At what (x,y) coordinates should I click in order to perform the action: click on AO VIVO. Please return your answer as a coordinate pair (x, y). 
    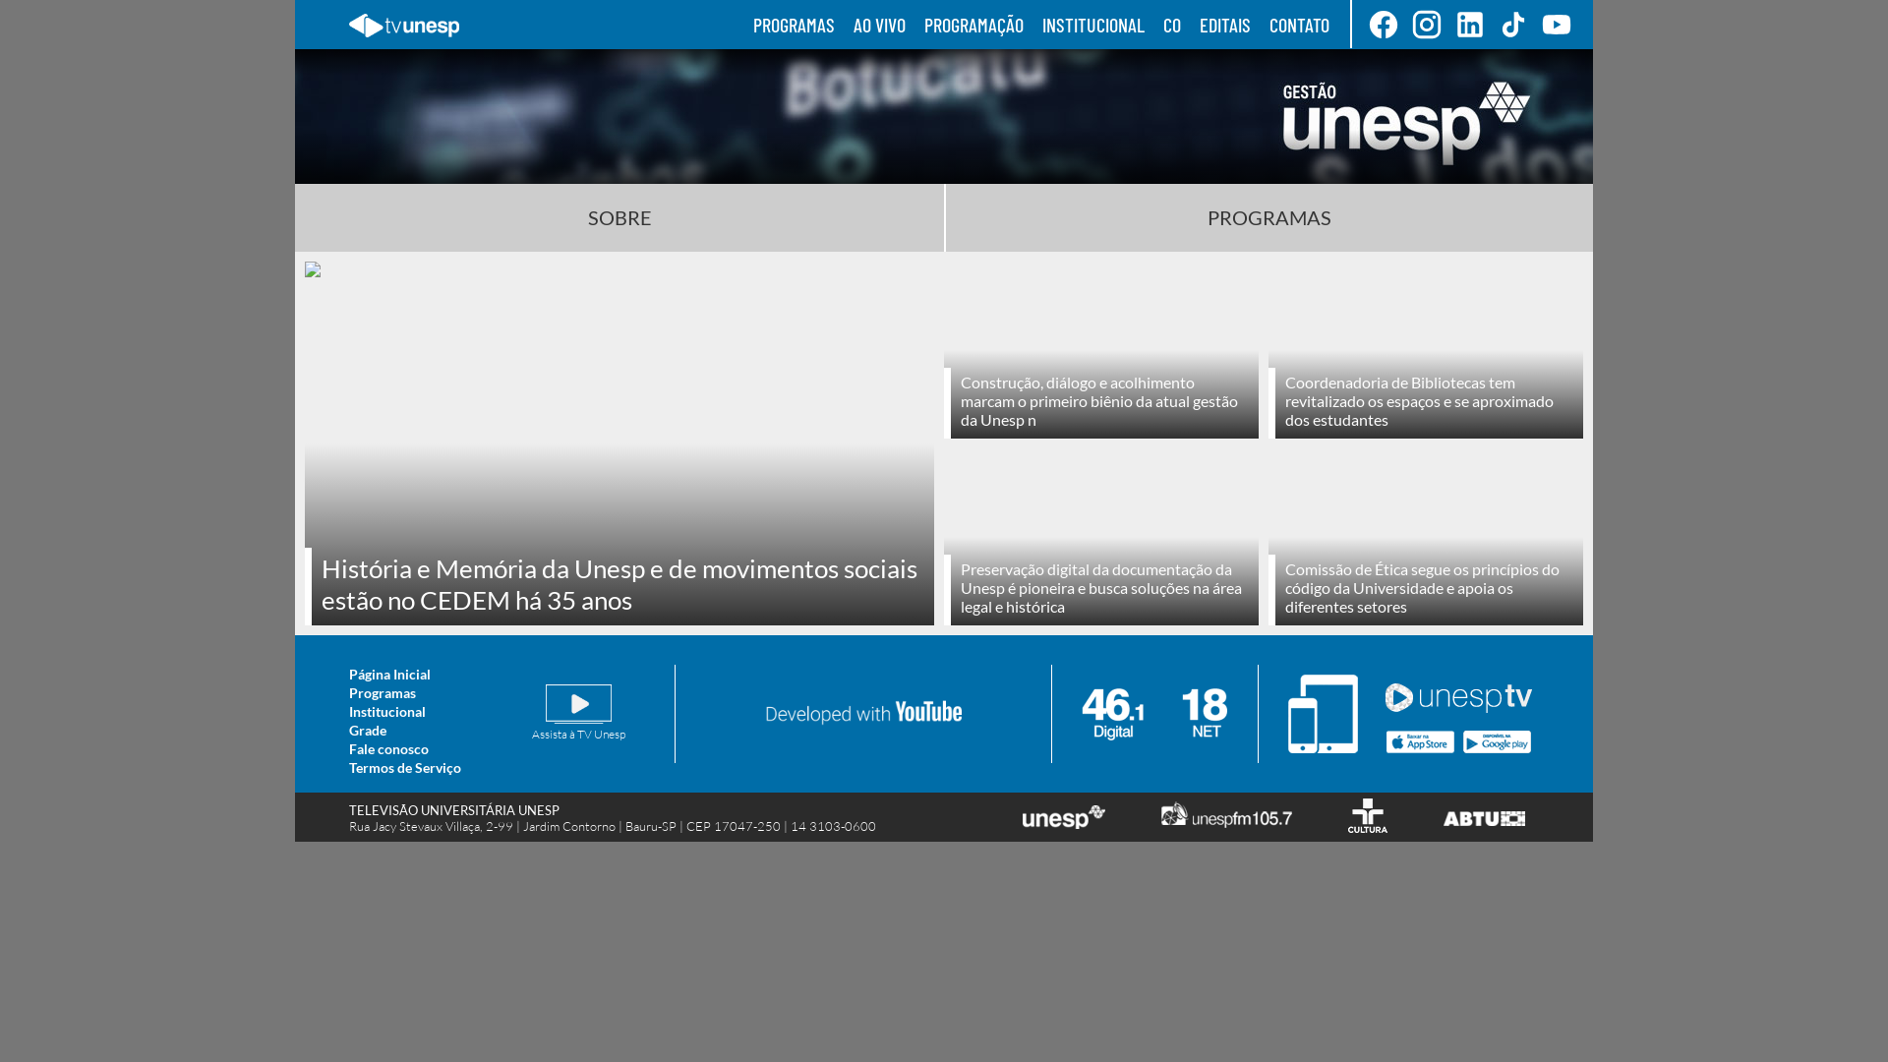
    Looking at the image, I should click on (879, 25).